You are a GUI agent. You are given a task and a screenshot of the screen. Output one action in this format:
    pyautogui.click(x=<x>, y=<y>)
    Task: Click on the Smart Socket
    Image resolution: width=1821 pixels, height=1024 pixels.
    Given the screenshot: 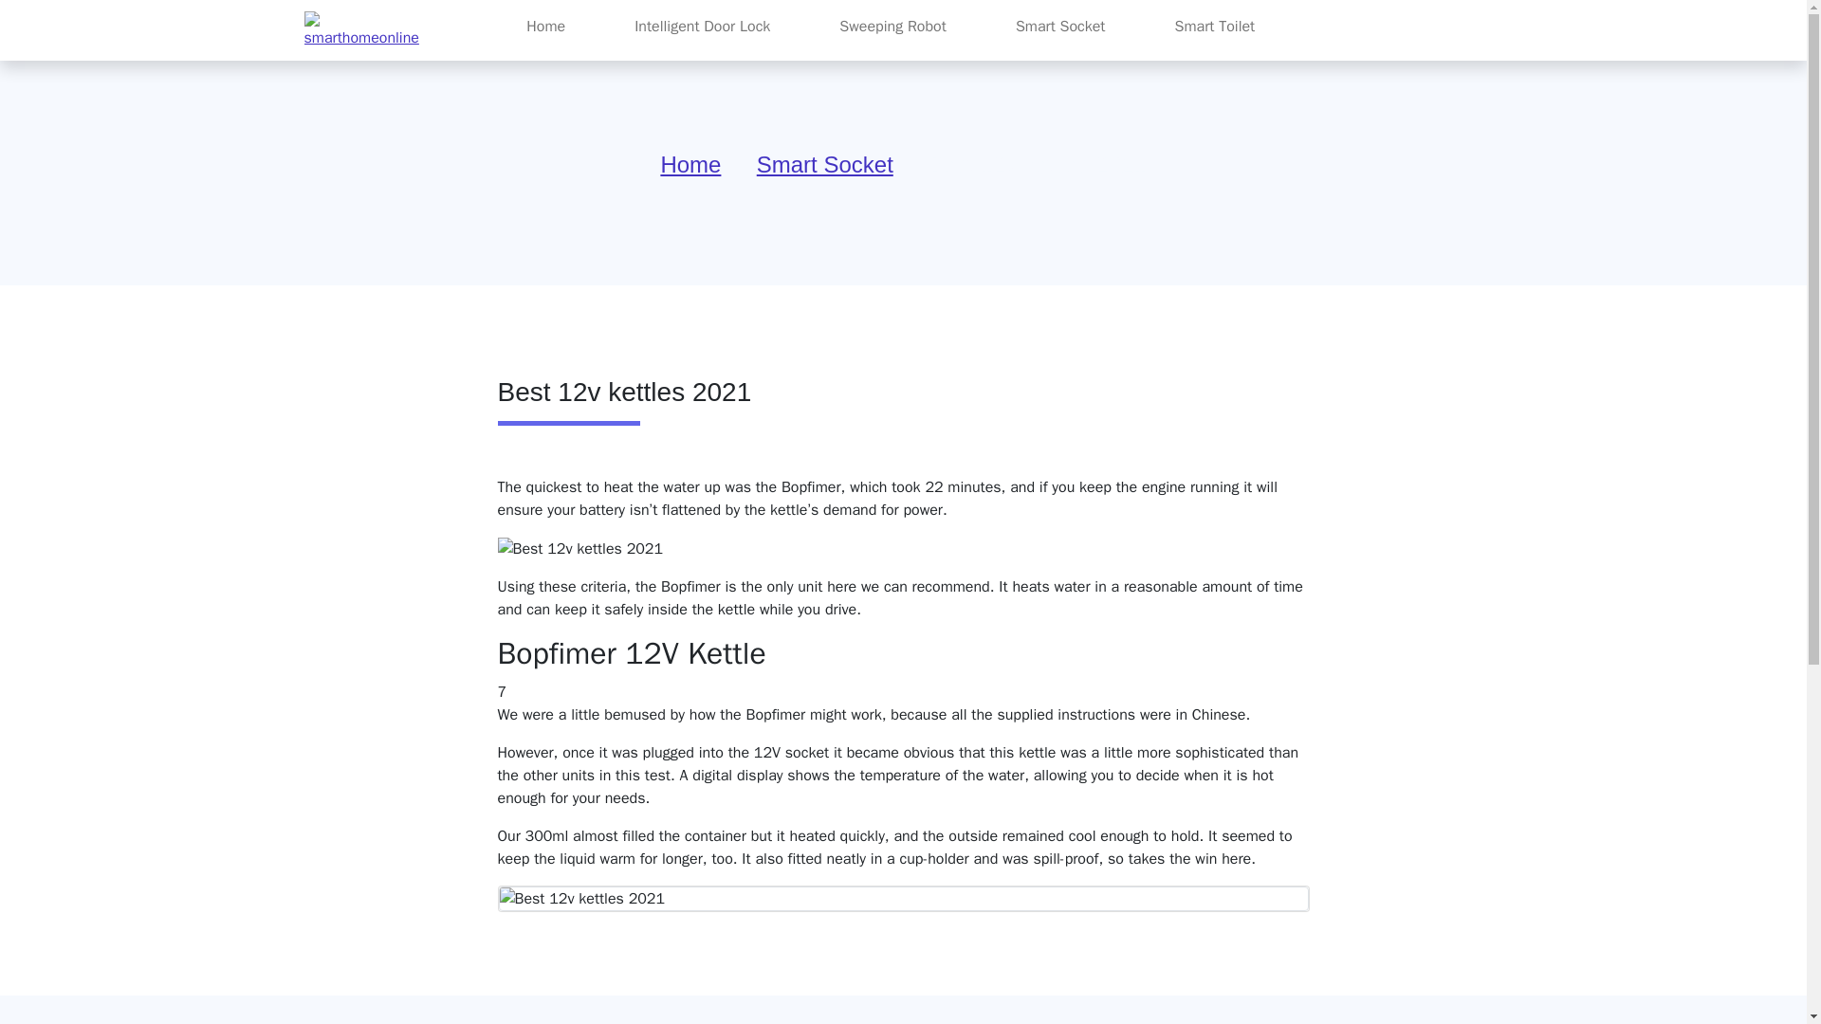 What is the action you would take?
    pyautogui.click(x=1060, y=26)
    